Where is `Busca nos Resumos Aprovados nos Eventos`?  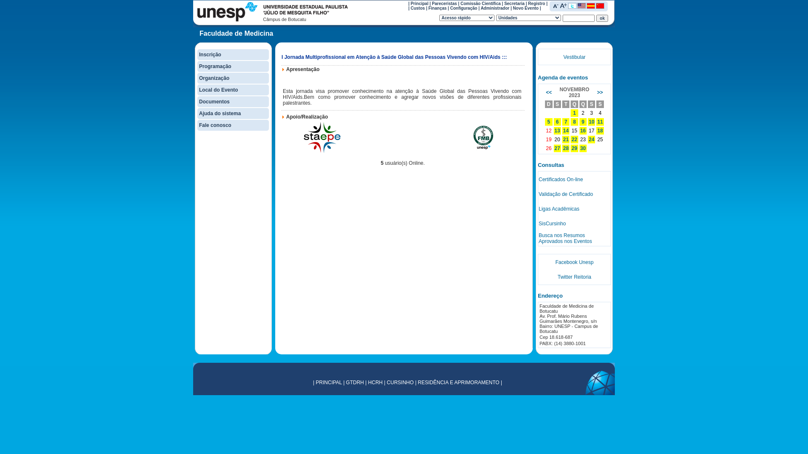 Busca nos Resumos Aprovados nos Eventos is located at coordinates (566, 238).